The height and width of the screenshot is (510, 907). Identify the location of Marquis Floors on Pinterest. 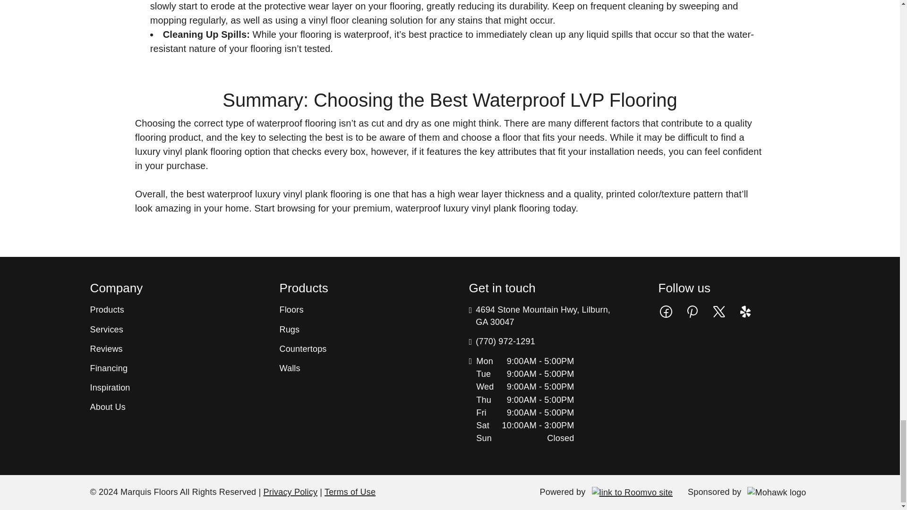
(693, 311).